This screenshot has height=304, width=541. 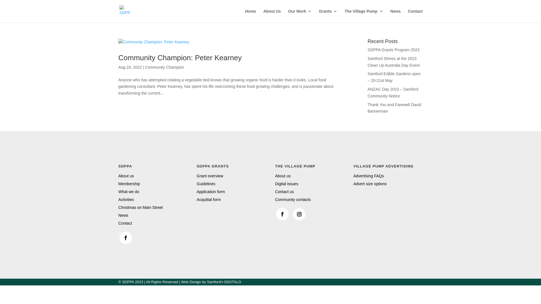 What do you see at coordinates (251, 16) in the screenshot?
I see `Home` at bounding box center [251, 16].